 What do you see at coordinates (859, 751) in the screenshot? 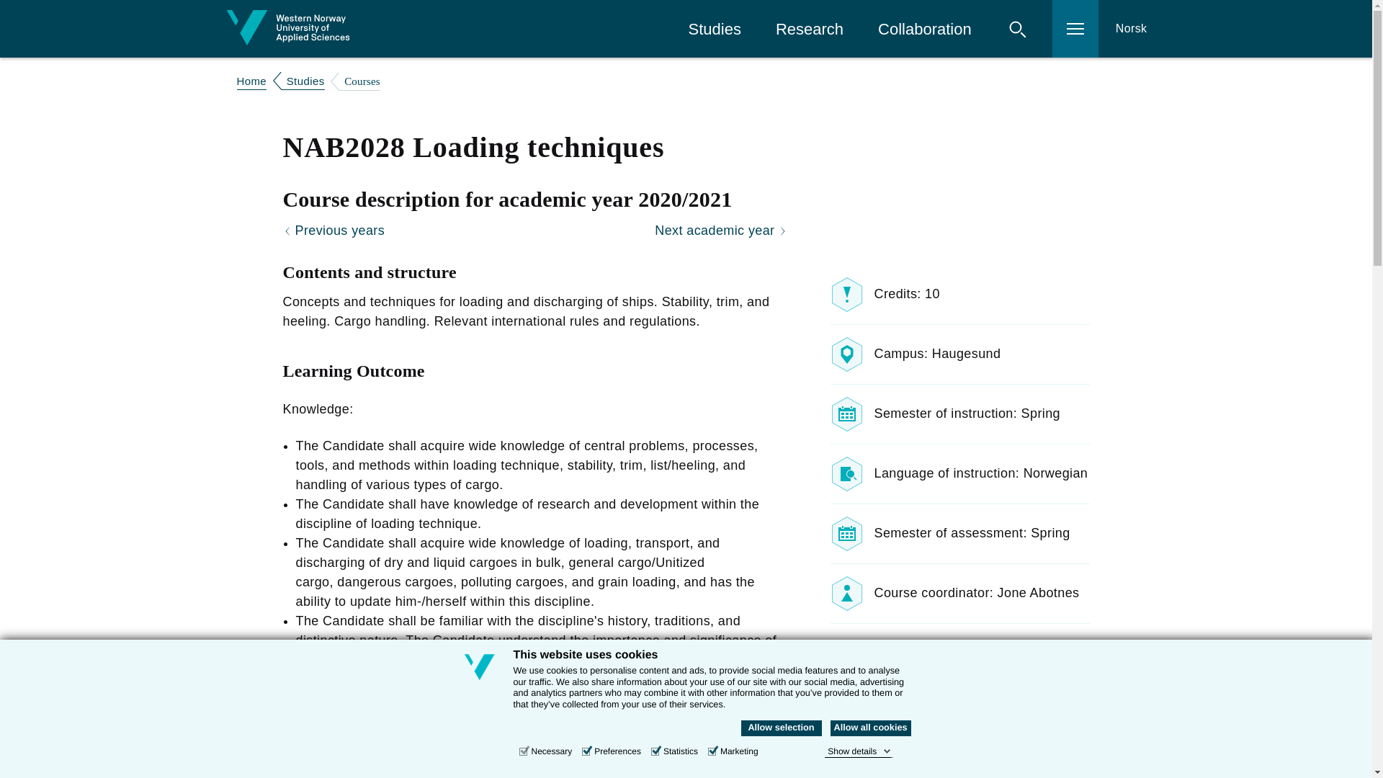
I see `Show details` at bounding box center [859, 751].